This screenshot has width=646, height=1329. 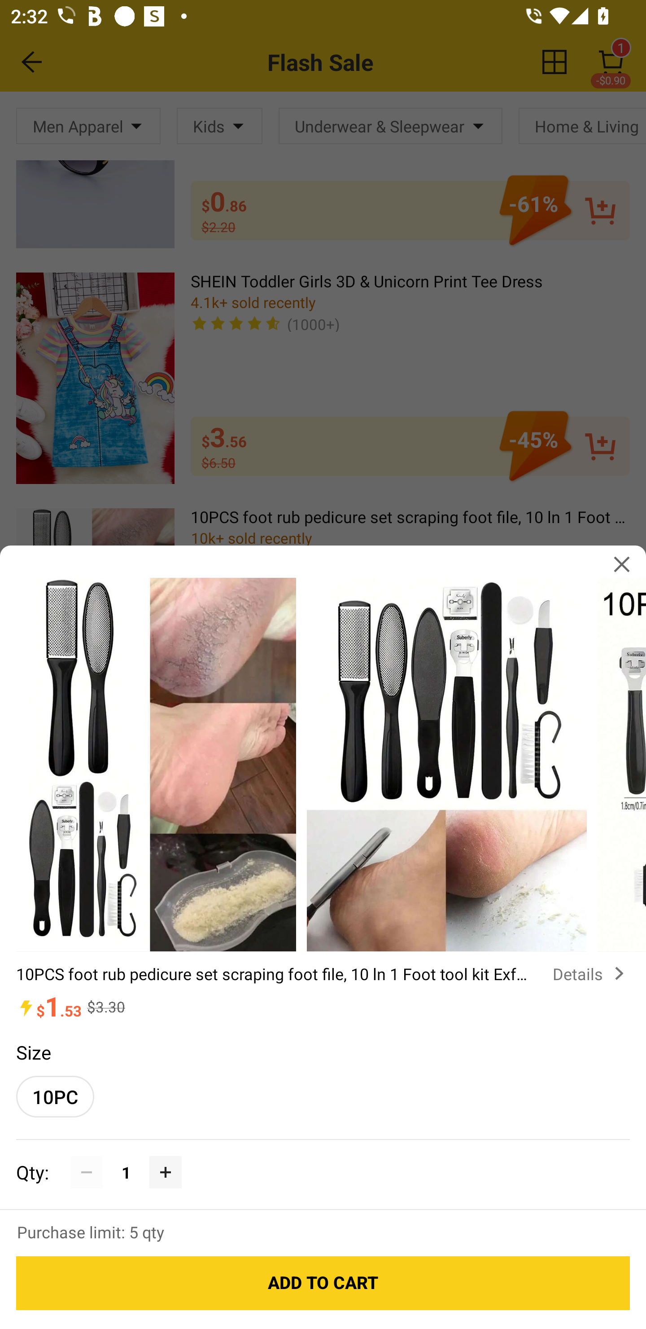 I want to click on Details, so click(x=591, y=973).